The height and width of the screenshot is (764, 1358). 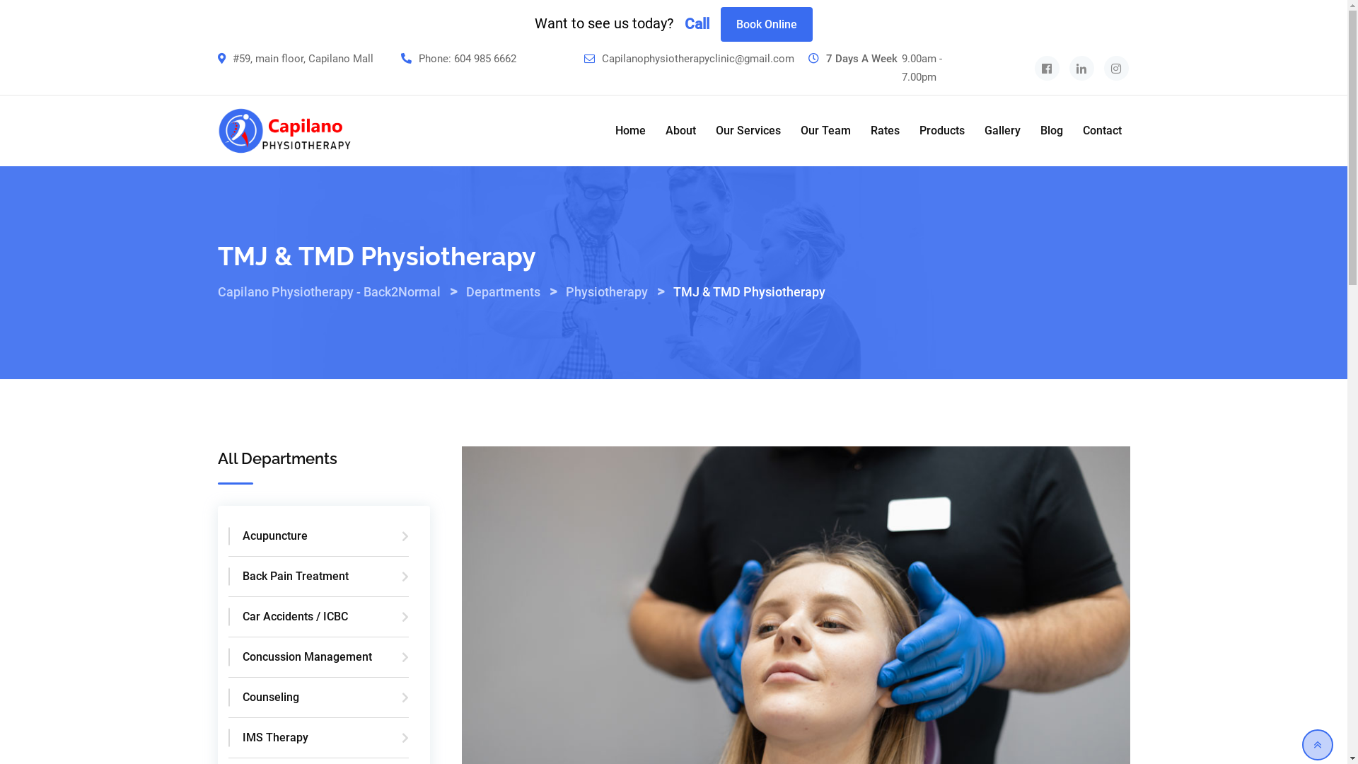 I want to click on Call, so click(x=697, y=24).